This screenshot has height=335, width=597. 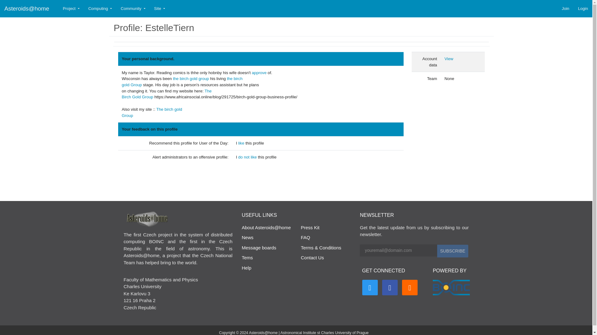 What do you see at coordinates (248, 157) in the screenshot?
I see `do not like` at bounding box center [248, 157].